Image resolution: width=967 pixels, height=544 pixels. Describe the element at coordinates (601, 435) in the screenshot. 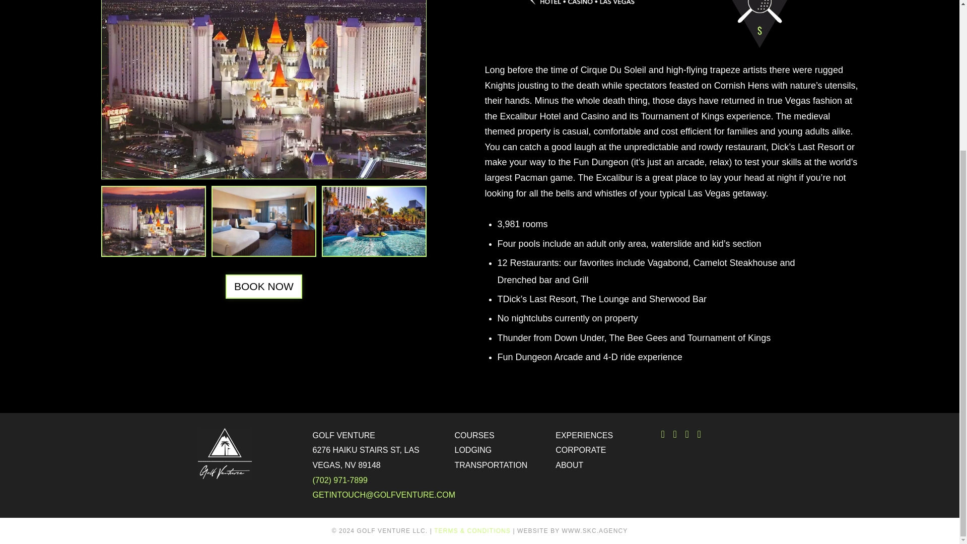

I see `EXPERIENCES` at that location.